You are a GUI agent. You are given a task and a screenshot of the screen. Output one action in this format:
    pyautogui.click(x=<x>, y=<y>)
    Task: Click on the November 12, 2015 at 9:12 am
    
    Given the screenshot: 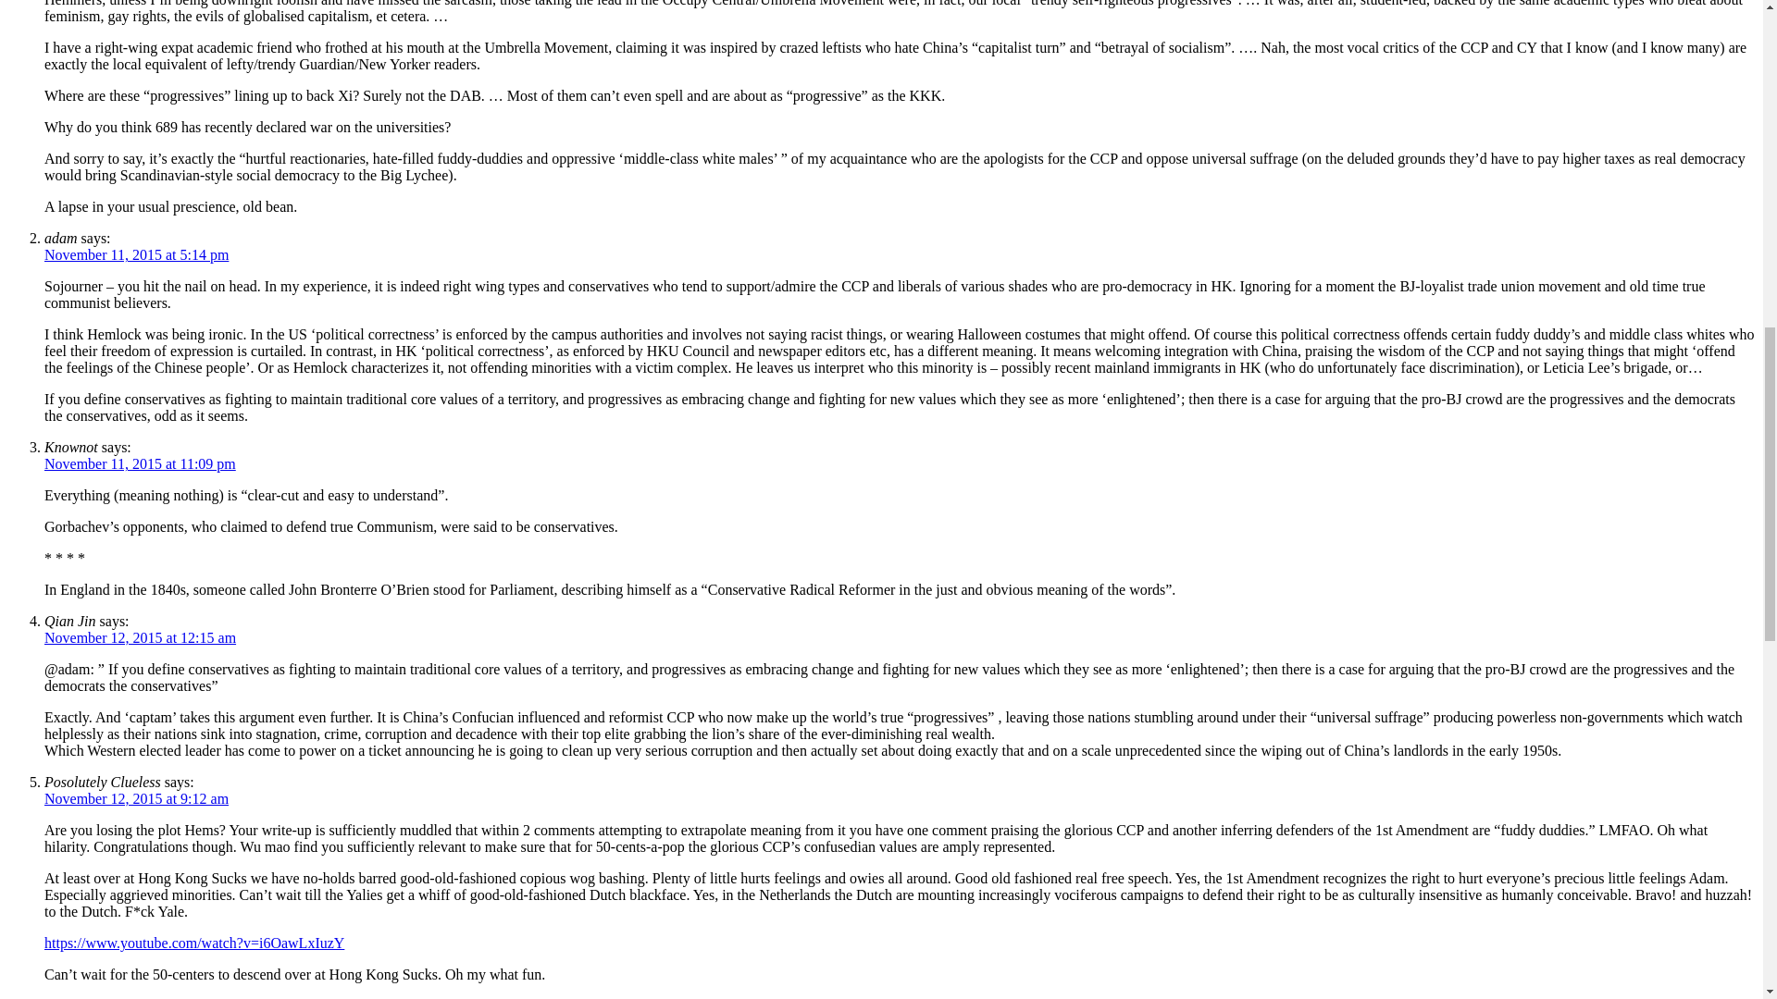 What is the action you would take?
    pyautogui.click(x=137, y=798)
    